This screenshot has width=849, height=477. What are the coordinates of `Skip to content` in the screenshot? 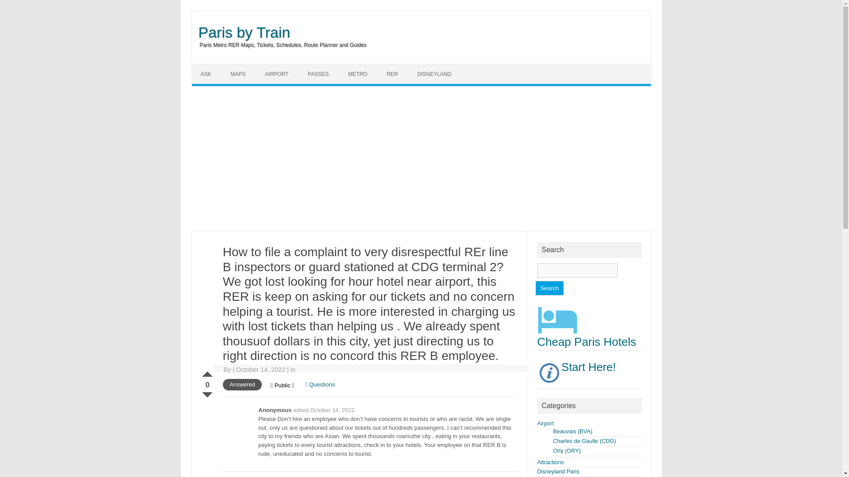 It's located at (441, 67).